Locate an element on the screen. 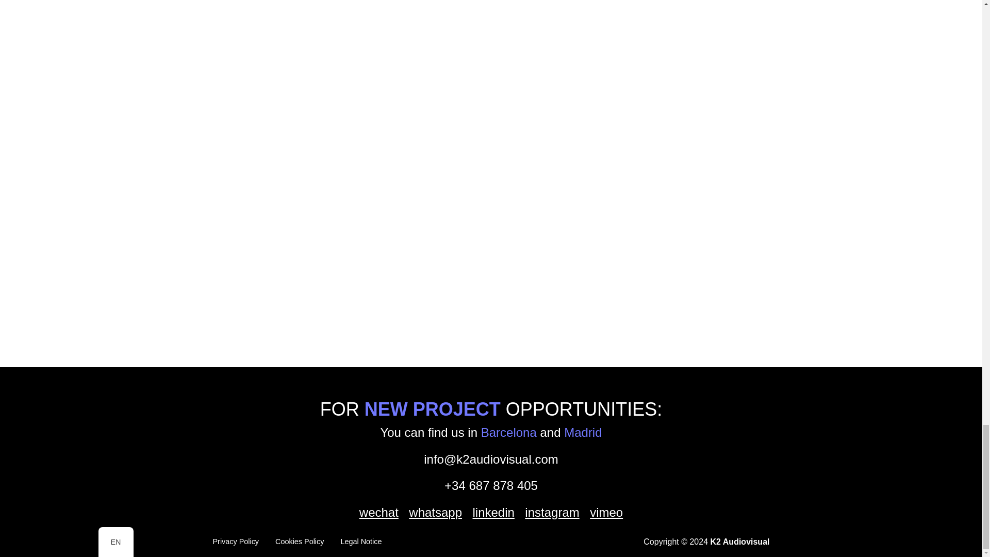 This screenshot has height=557, width=990. Madrid is located at coordinates (583, 432).